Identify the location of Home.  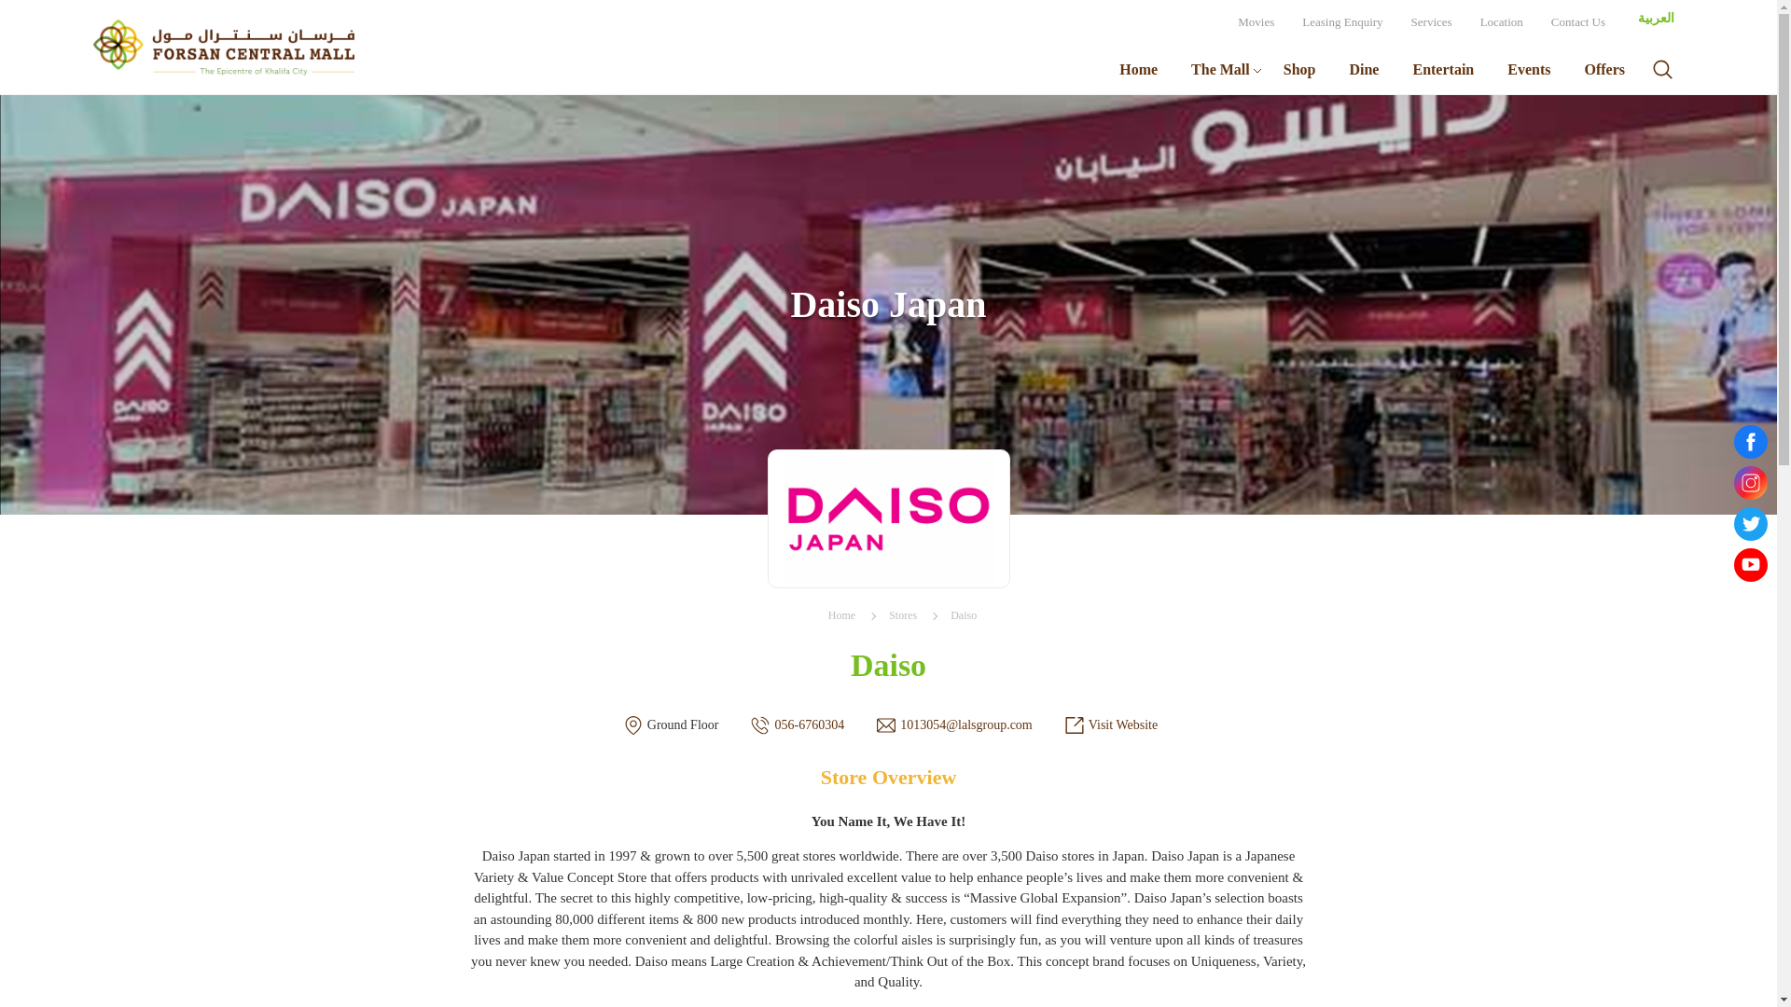
(1138, 69).